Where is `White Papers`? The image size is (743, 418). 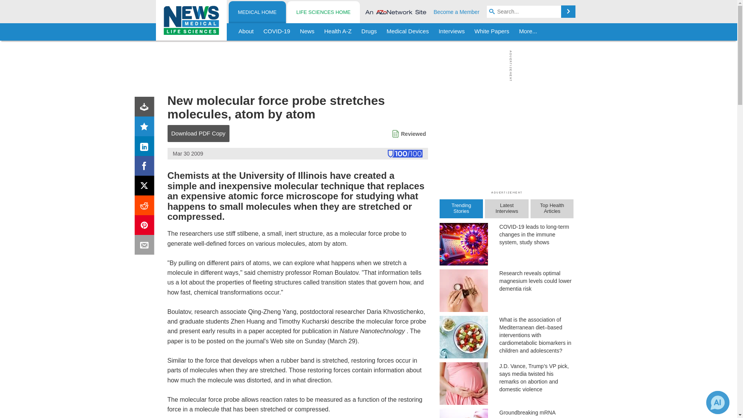
White Papers is located at coordinates (491, 32).